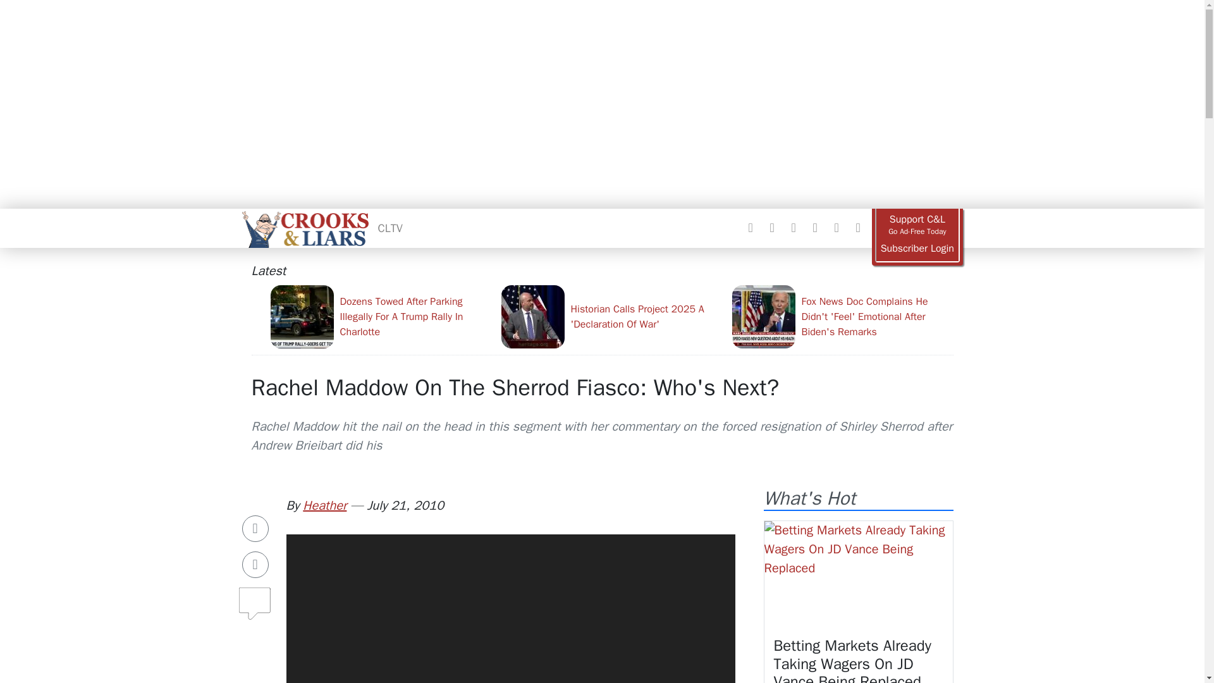 The height and width of the screenshot is (683, 1214). What do you see at coordinates (515, 387) in the screenshot?
I see `Rachel Maddow On The Sherrod Fiasco: Who's Next?` at bounding box center [515, 387].